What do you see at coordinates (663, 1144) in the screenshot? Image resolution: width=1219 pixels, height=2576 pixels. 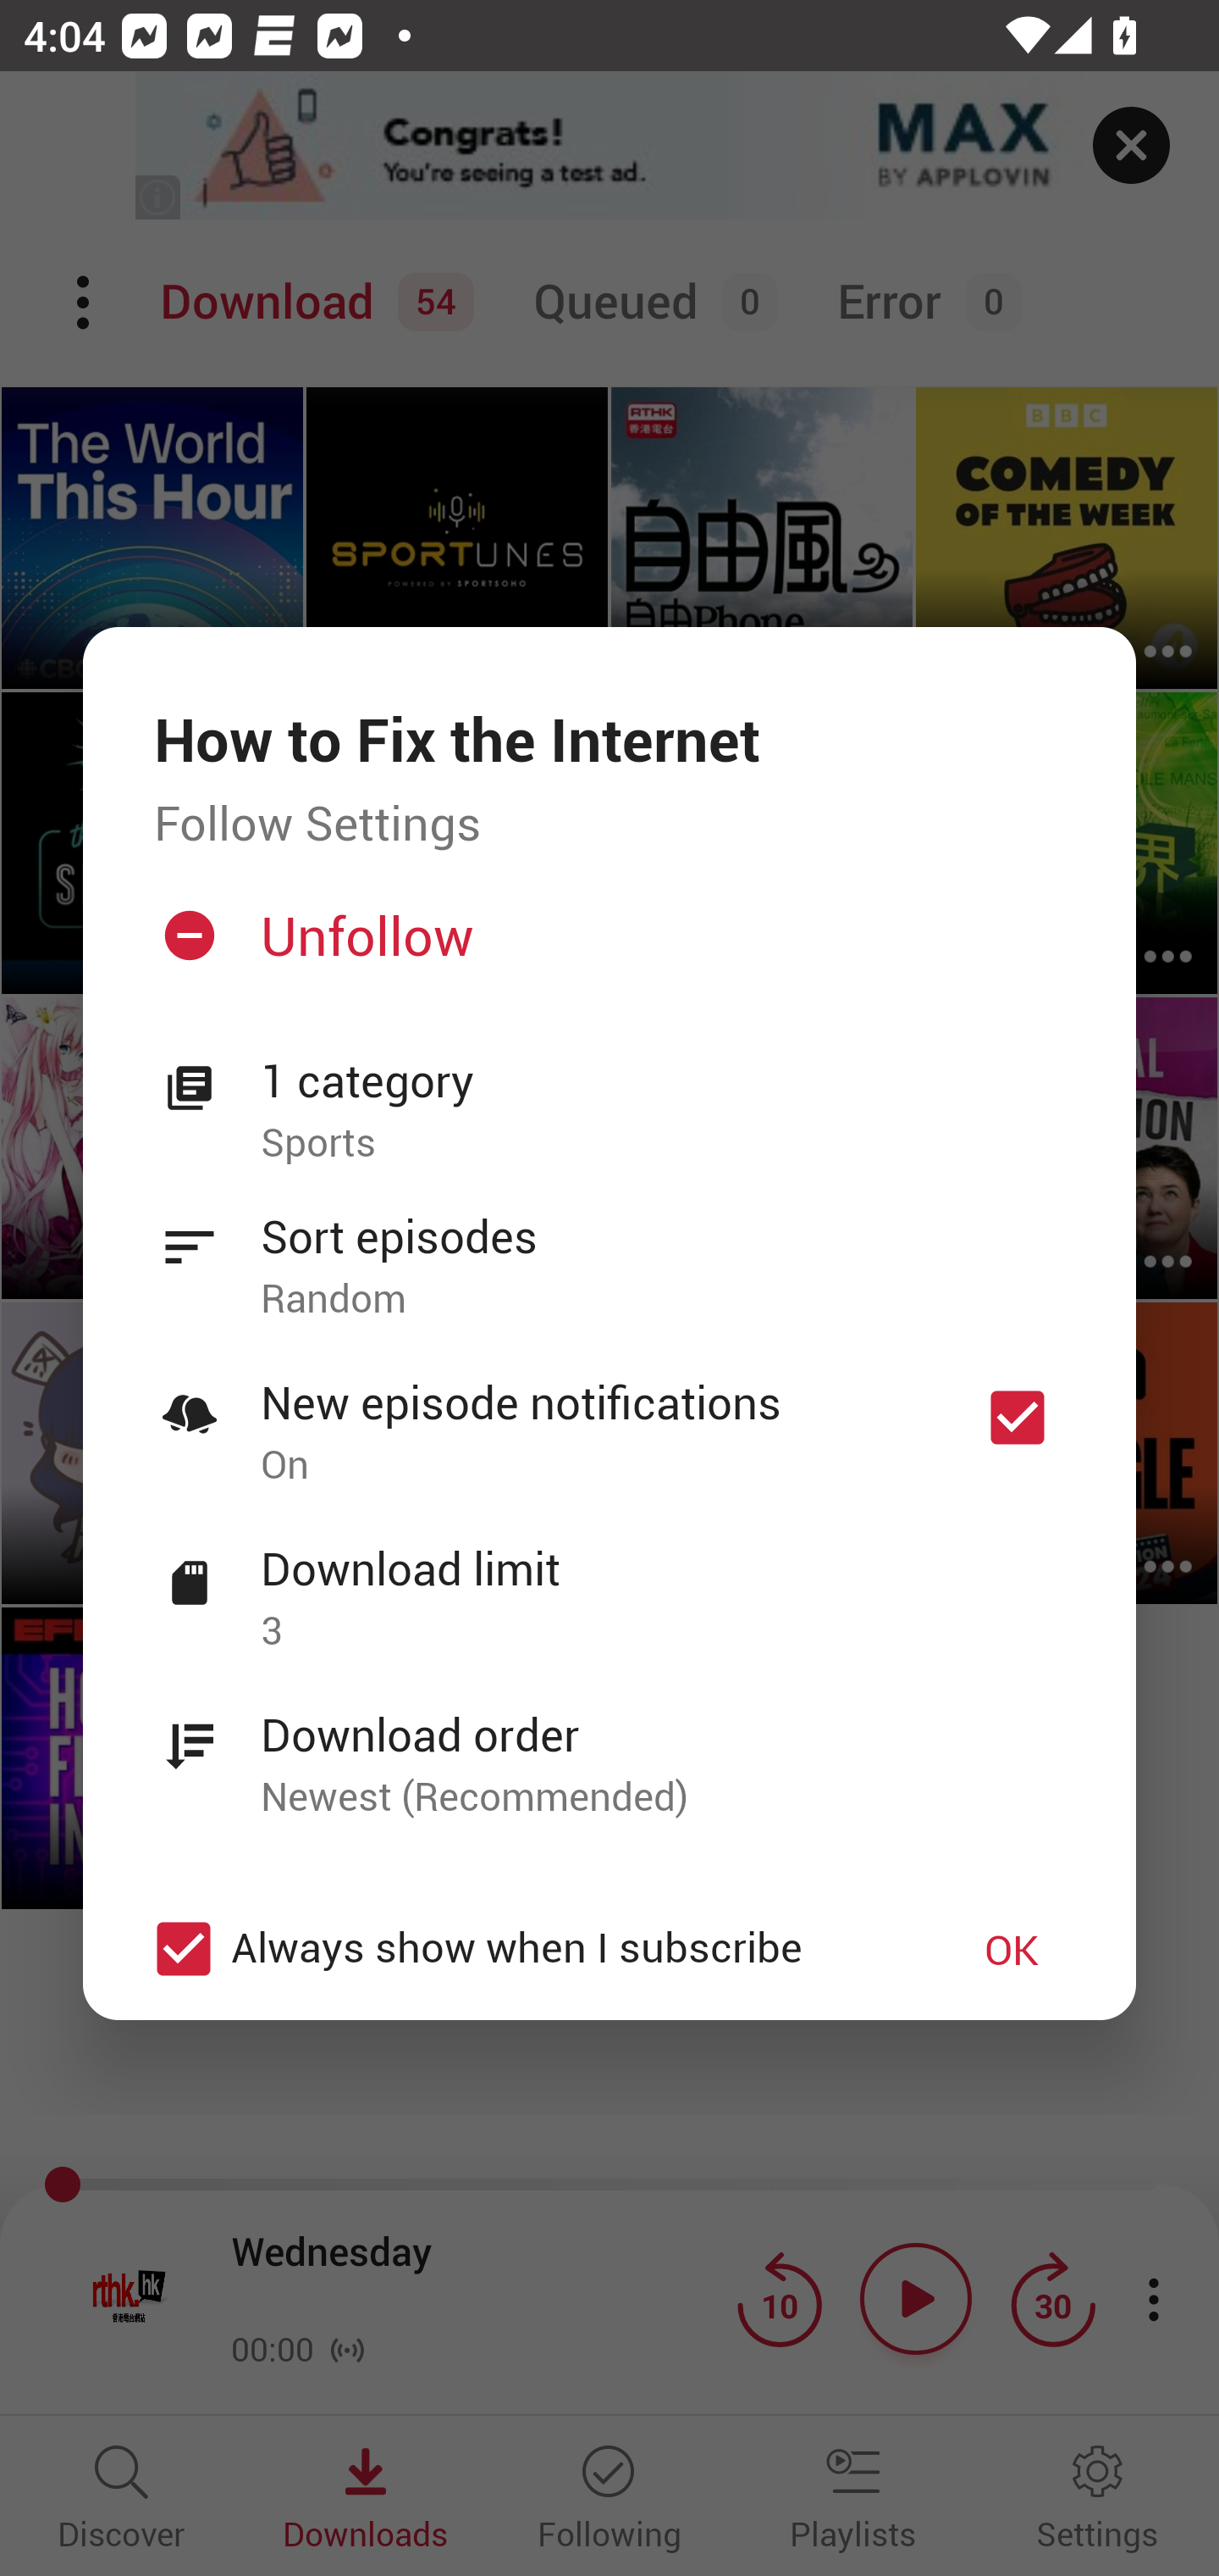 I see `Sports` at bounding box center [663, 1144].